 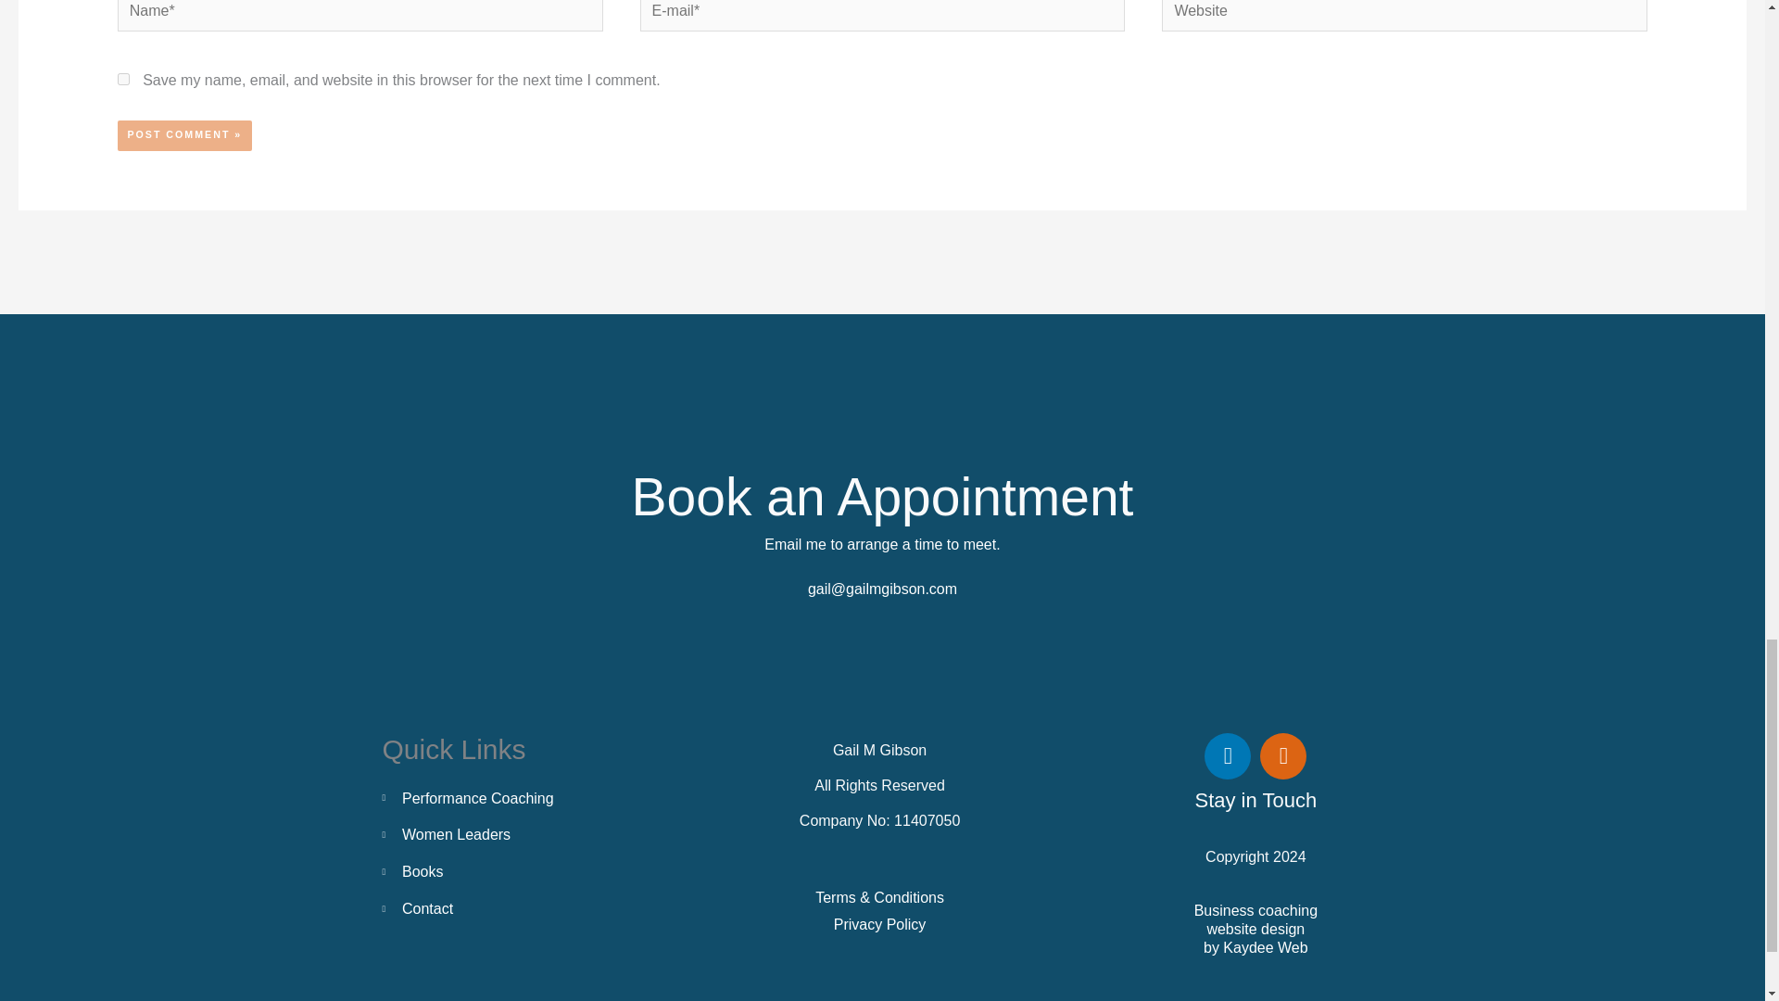 I want to click on Linkedin, so click(x=1227, y=756).